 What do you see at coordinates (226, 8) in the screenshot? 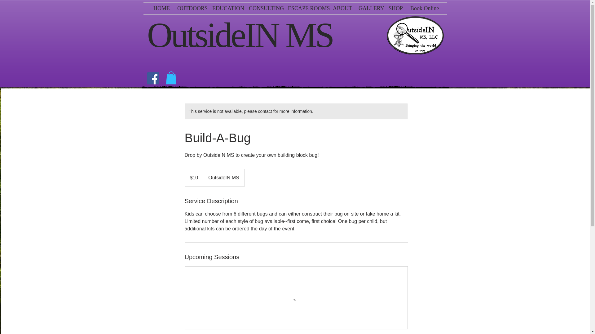
I see `EDUCATION` at bounding box center [226, 8].